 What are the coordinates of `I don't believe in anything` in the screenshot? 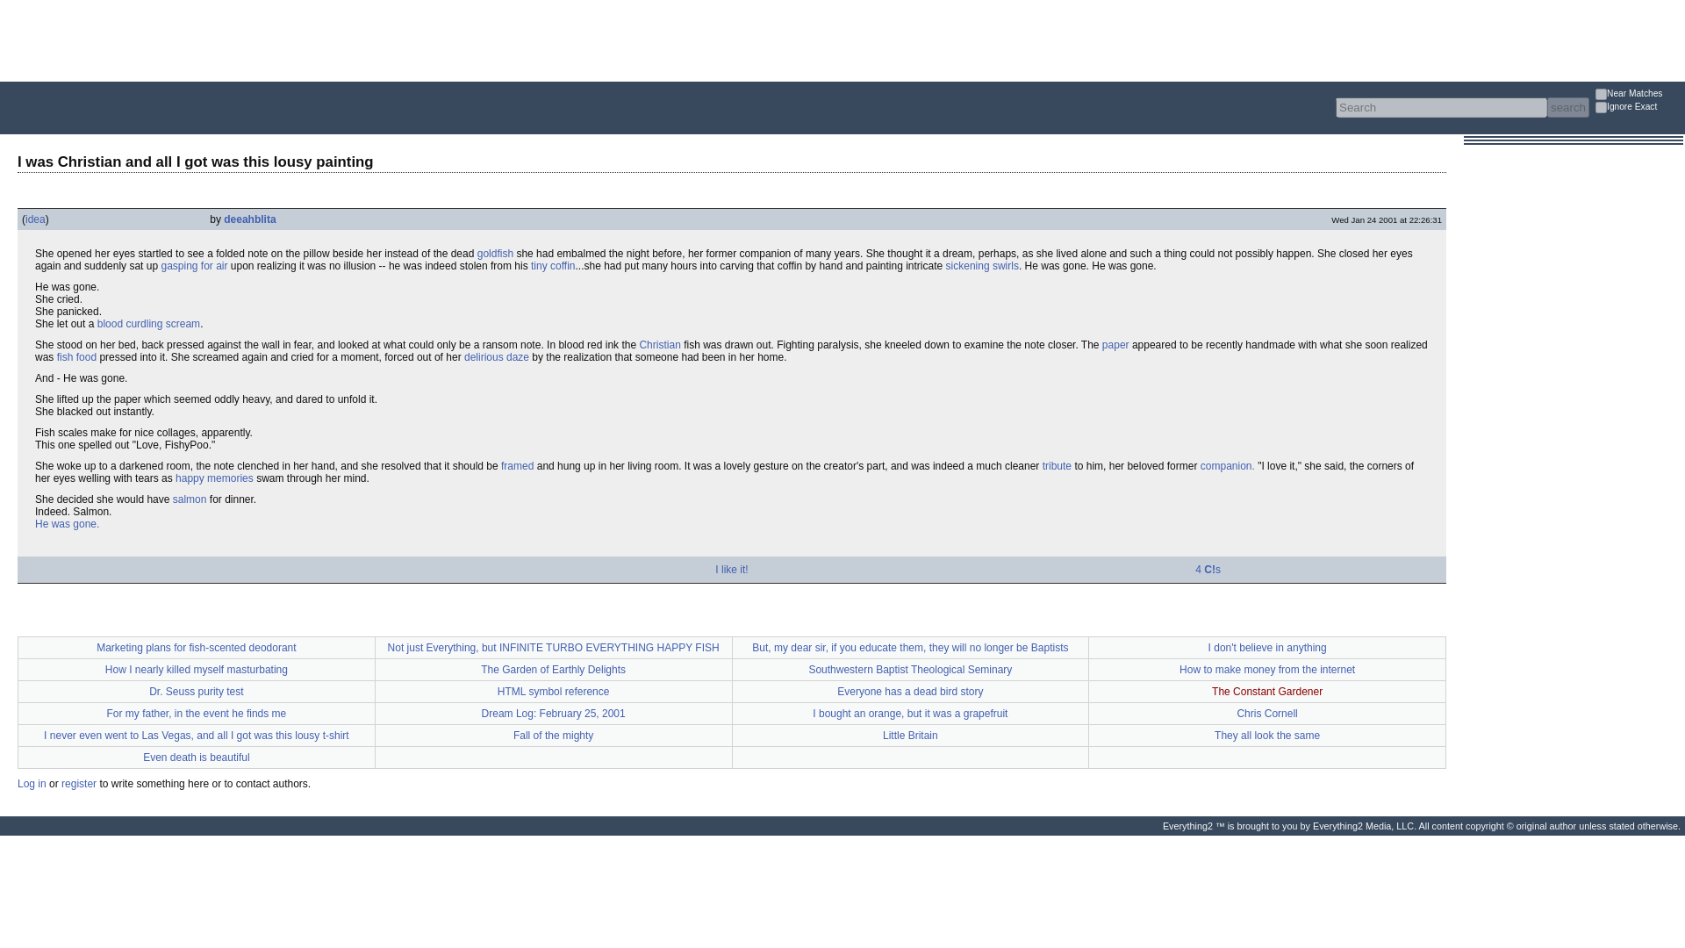 It's located at (1267, 648).